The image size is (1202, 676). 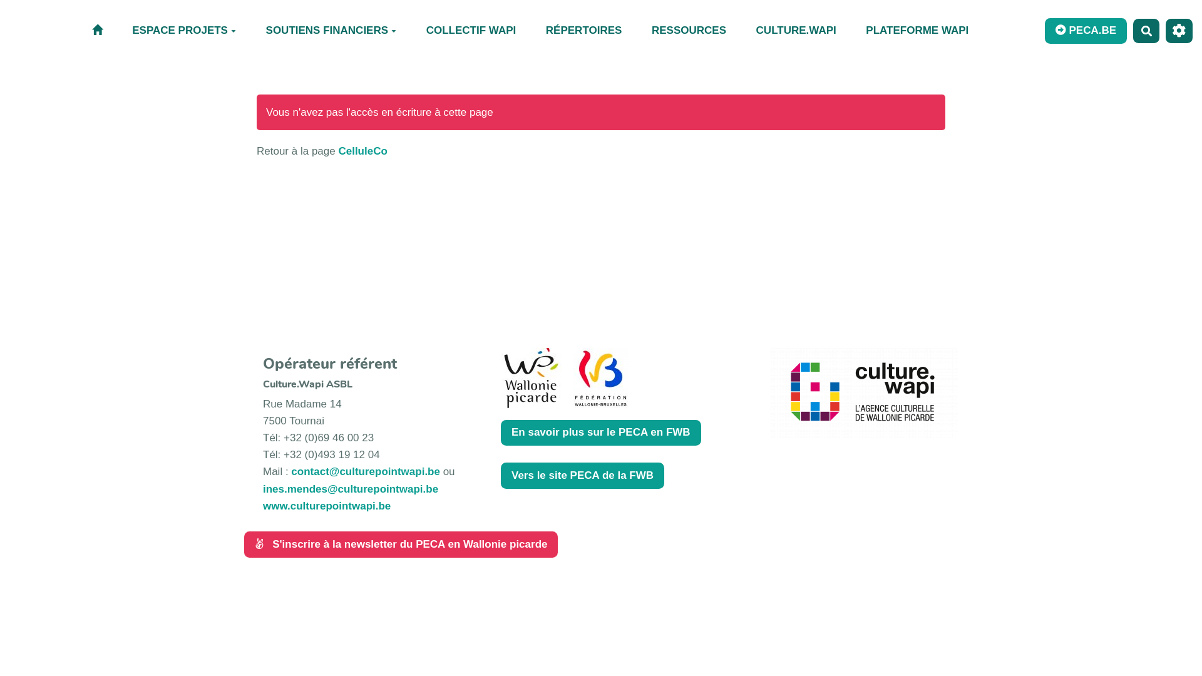 What do you see at coordinates (331, 31) in the screenshot?
I see `SOUTIENS FINANCIERS` at bounding box center [331, 31].